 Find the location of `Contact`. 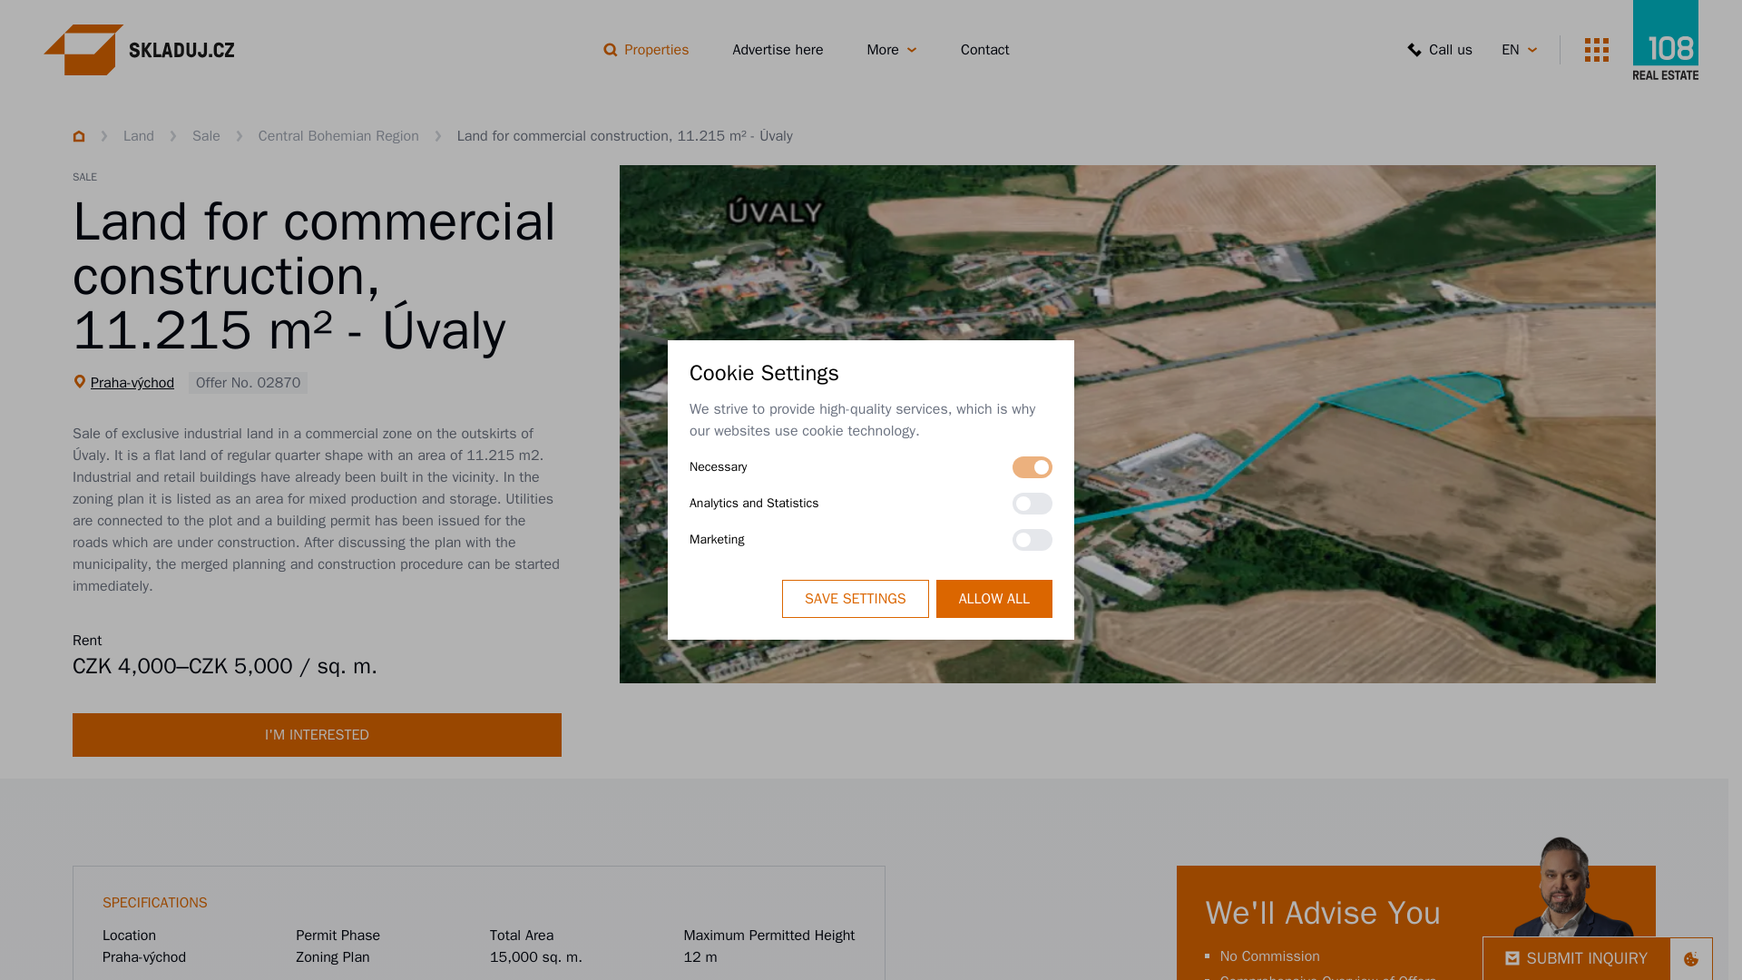

Contact is located at coordinates (985, 49).